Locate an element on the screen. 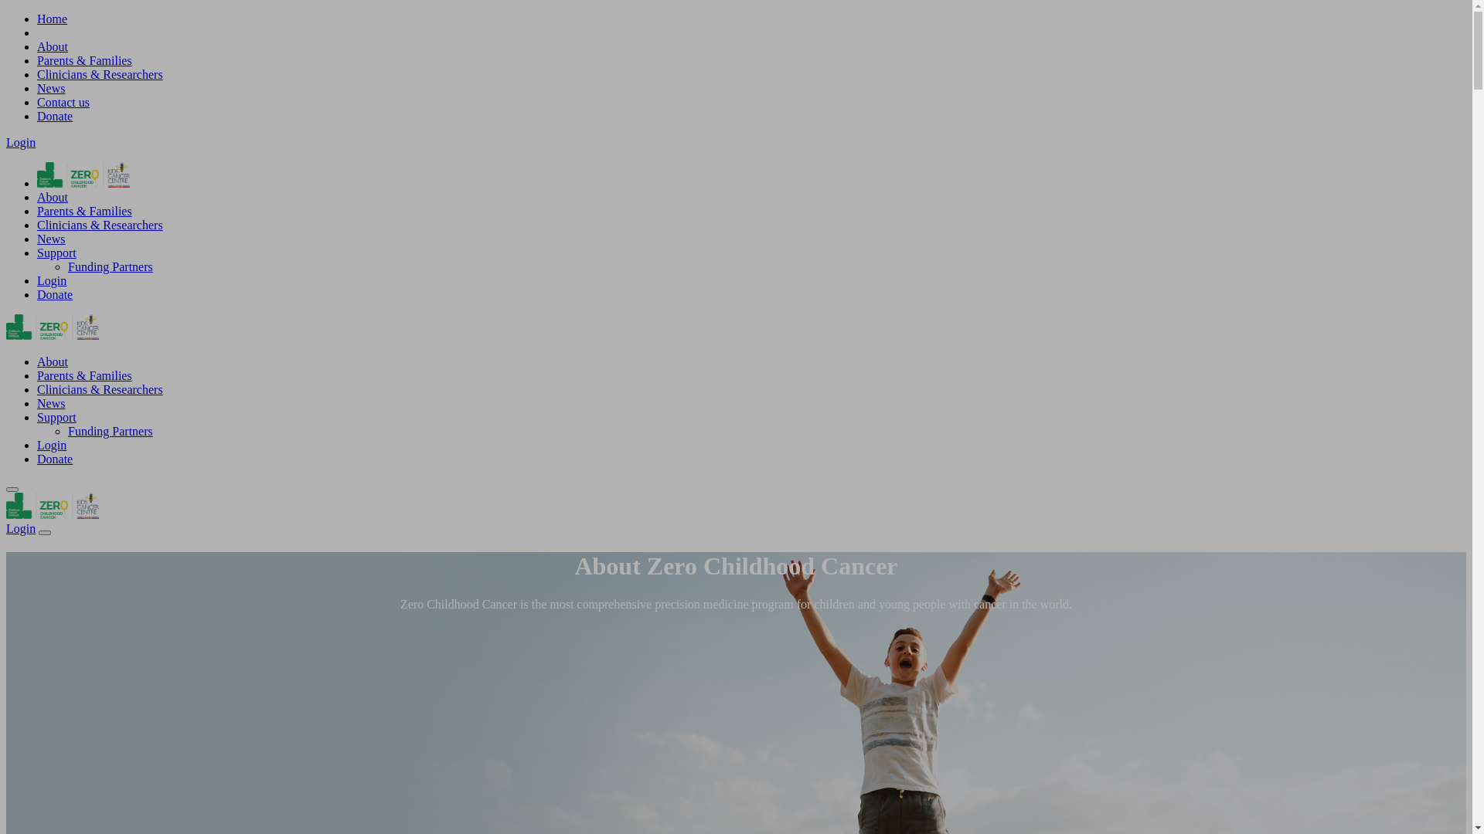 This screenshot has width=1484, height=834. Support is located at coordinates (57, 253).